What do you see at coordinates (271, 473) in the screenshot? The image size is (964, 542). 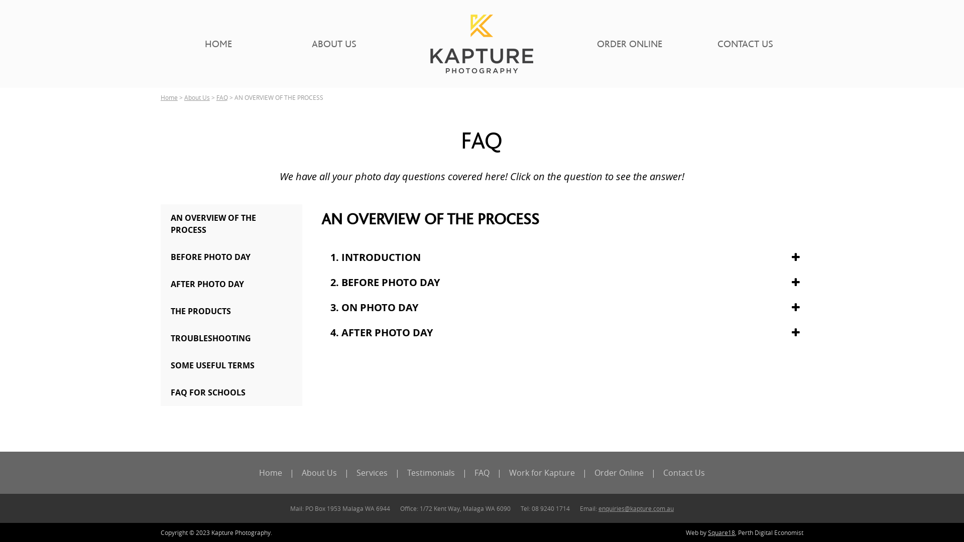 I see `Home` at bounding box center [271, 473].